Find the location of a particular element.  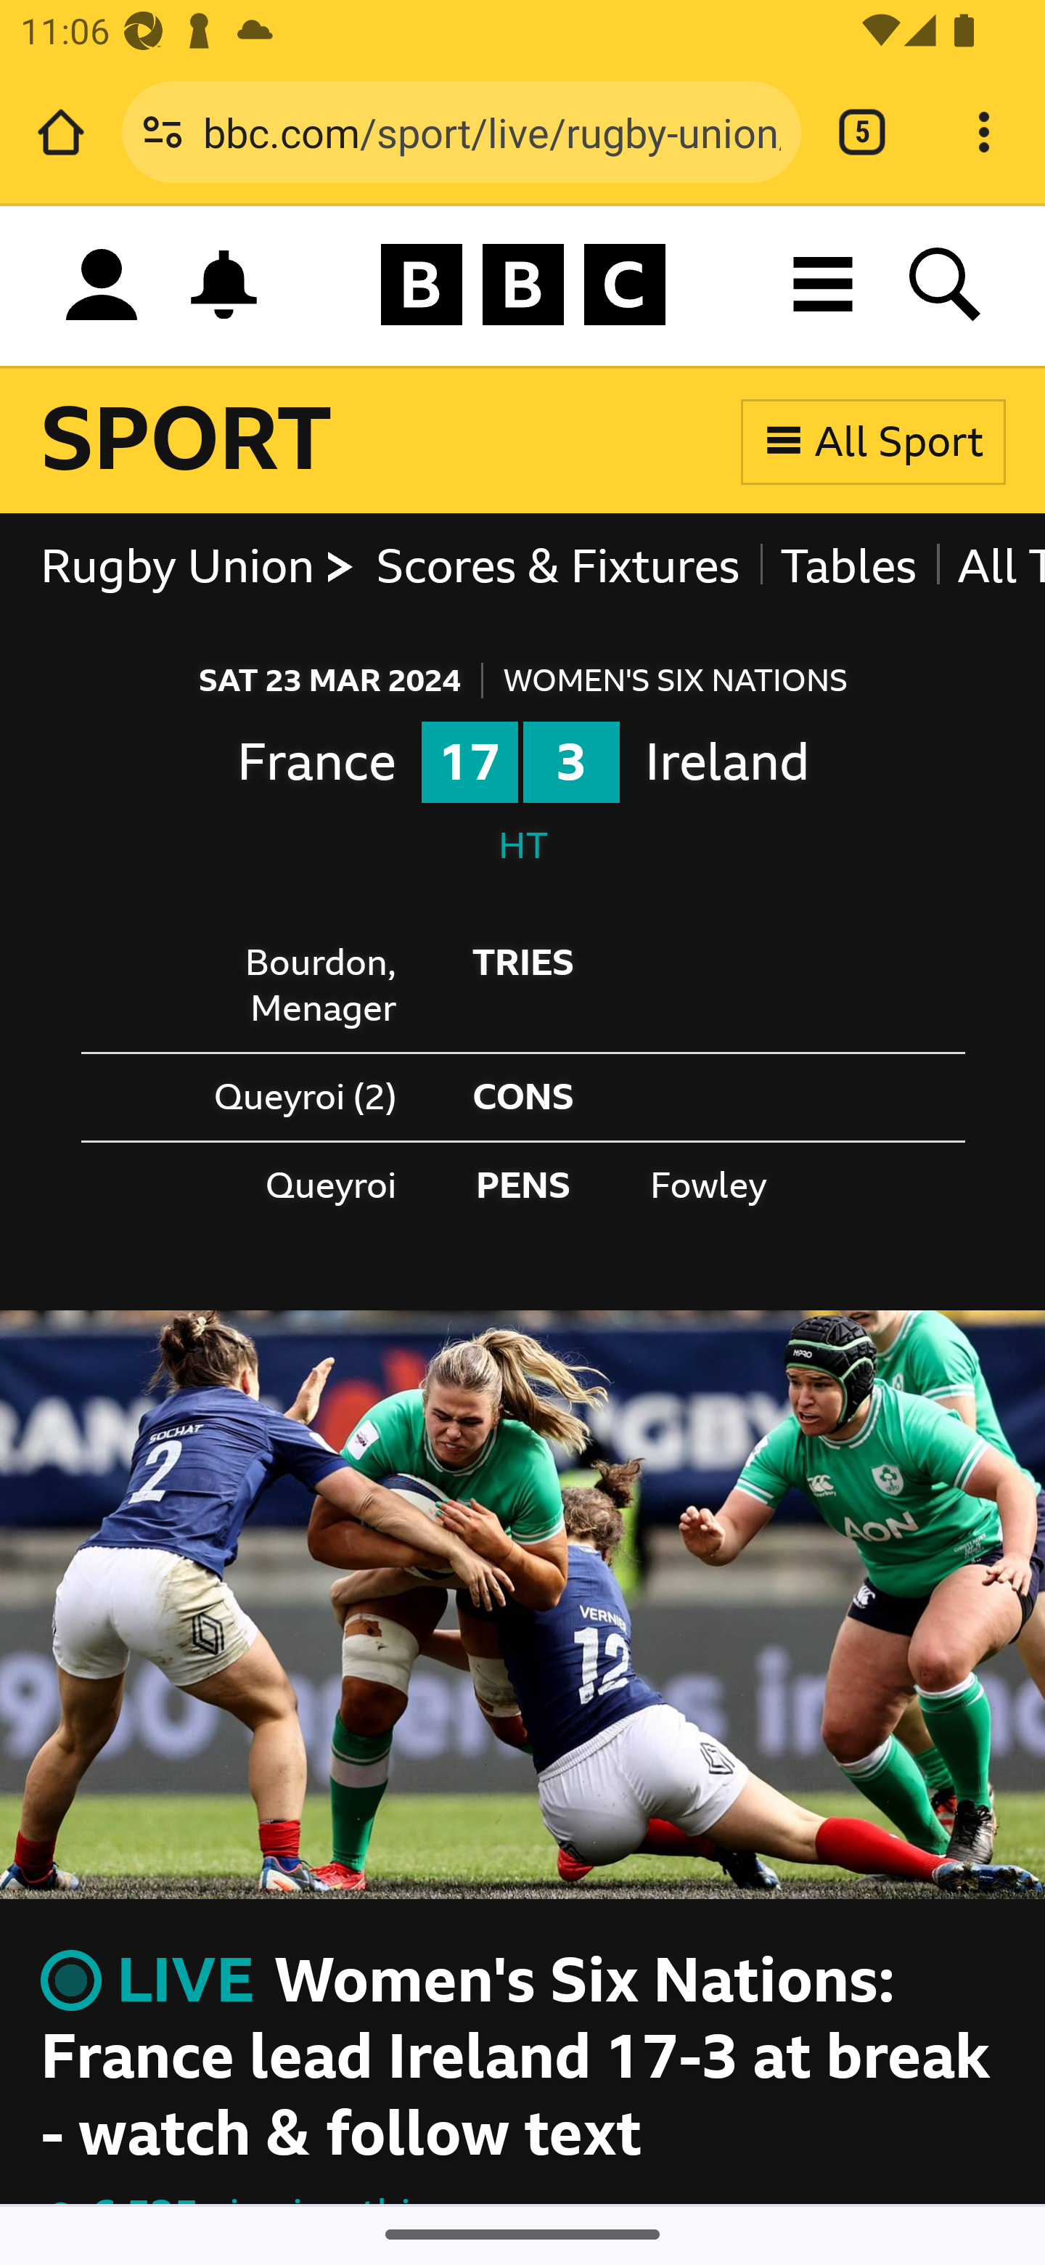

Search BBC is located at coordinates (946, 285).